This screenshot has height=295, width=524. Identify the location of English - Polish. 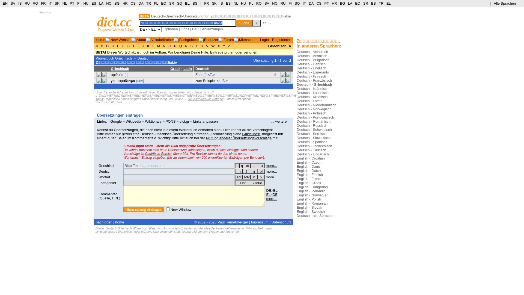
(309, 199).